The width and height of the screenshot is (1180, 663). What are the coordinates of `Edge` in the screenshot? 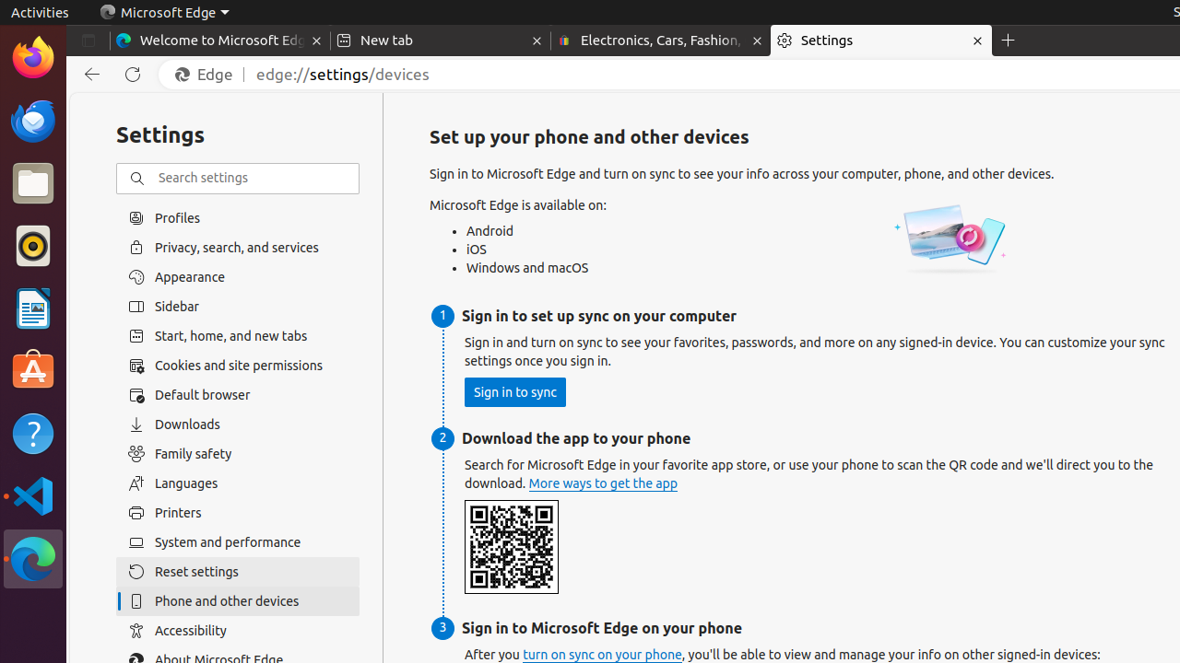 It's located at (208, 75).